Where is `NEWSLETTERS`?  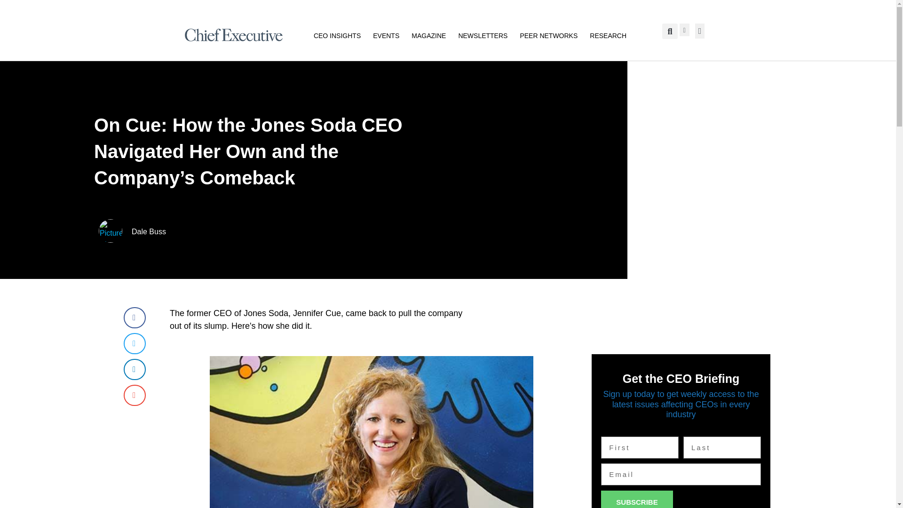 NEWSLETTERS is located at coordinates (483, 35).